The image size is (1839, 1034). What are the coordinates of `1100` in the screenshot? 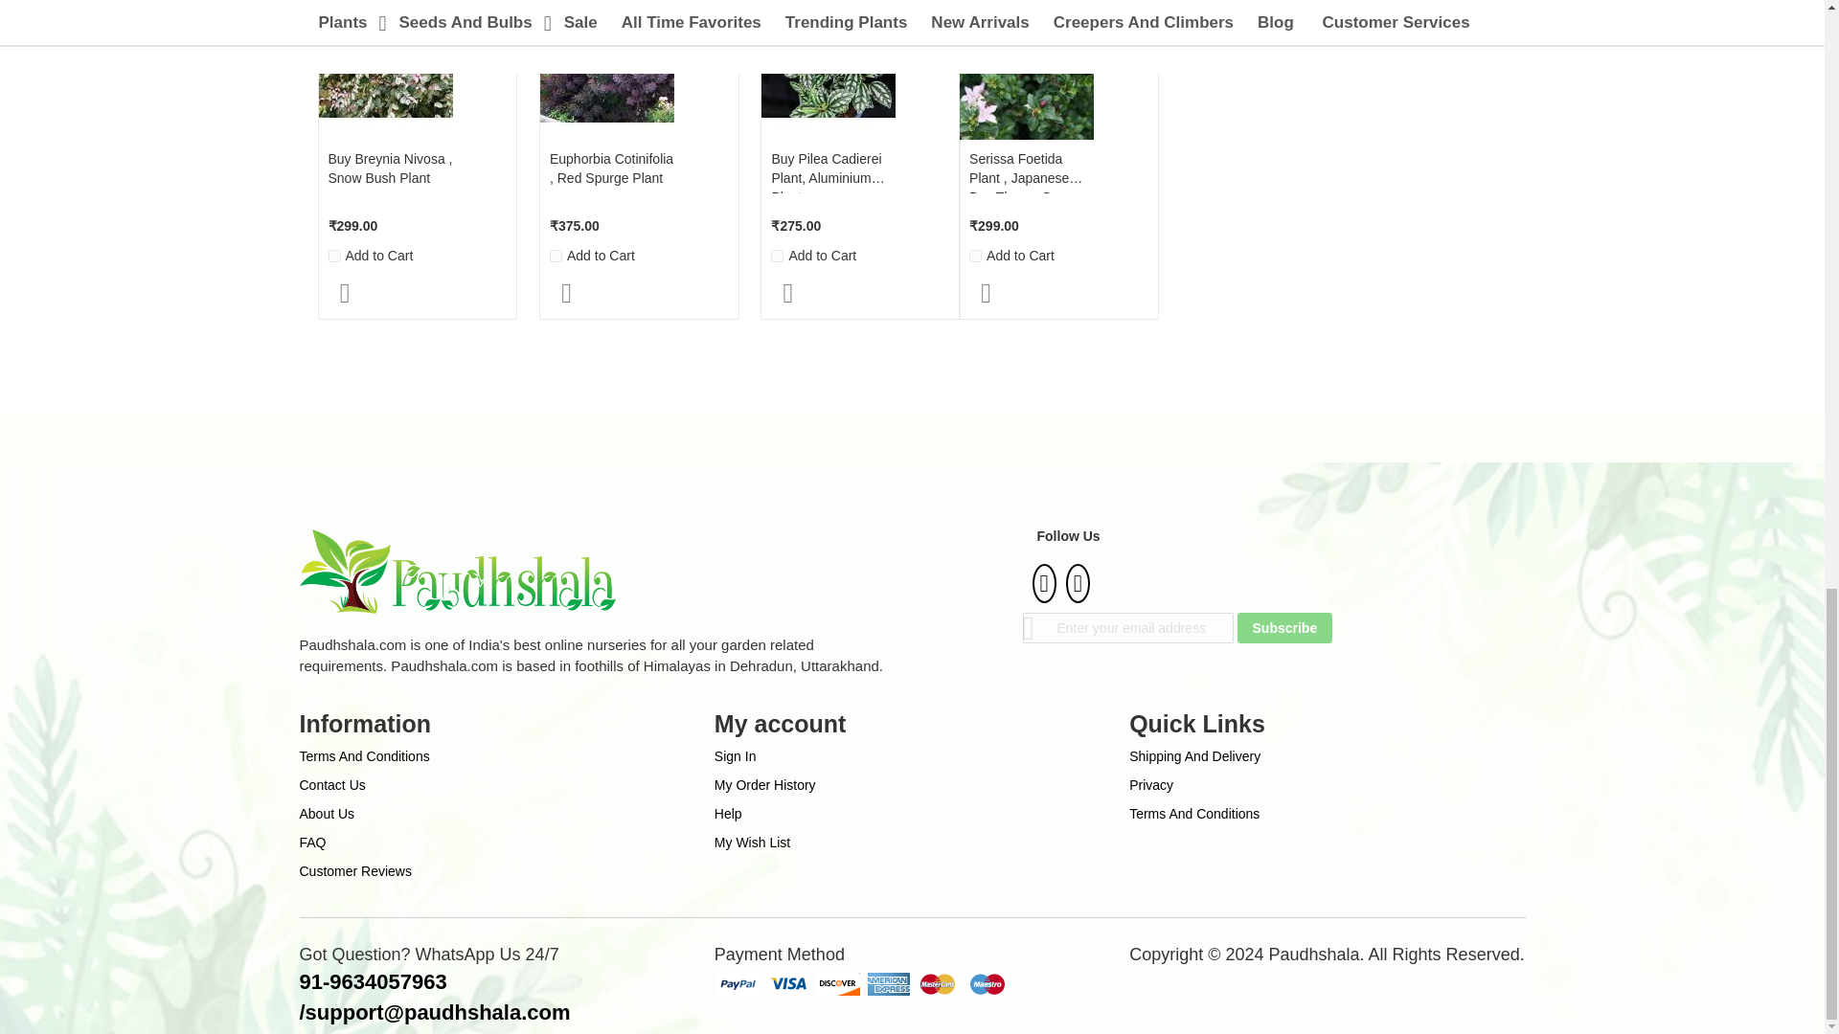 It's located at (776, 257).